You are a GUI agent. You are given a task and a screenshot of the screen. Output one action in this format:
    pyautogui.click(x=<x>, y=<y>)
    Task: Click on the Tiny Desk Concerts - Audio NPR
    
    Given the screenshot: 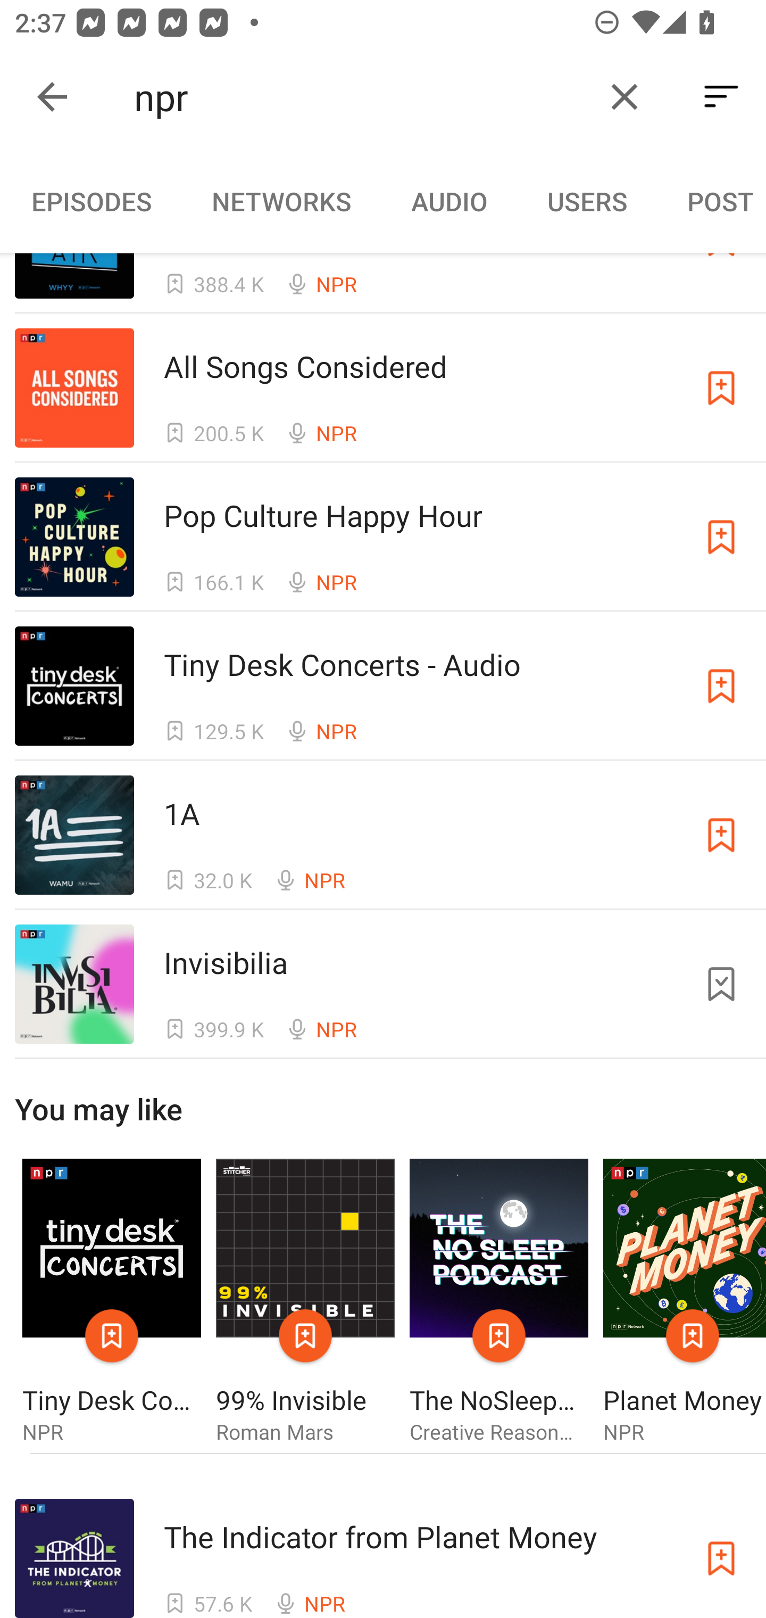 What is the action you would take?
    pyautogui.click(x=111, y=1301)
    